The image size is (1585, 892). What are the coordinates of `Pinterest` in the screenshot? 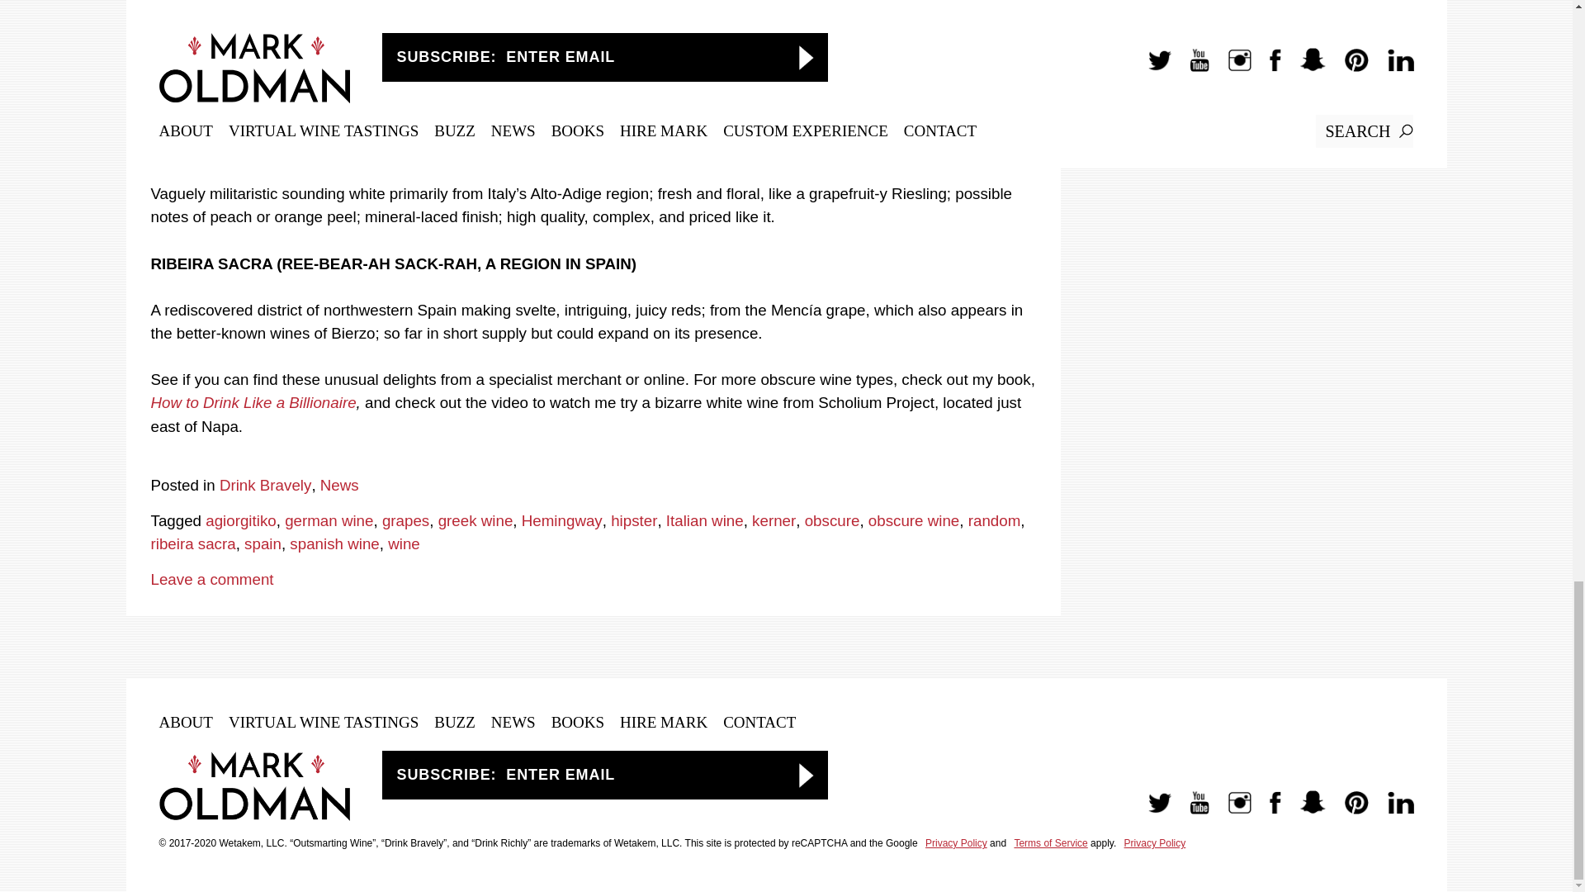 It's located at (1348, 811).